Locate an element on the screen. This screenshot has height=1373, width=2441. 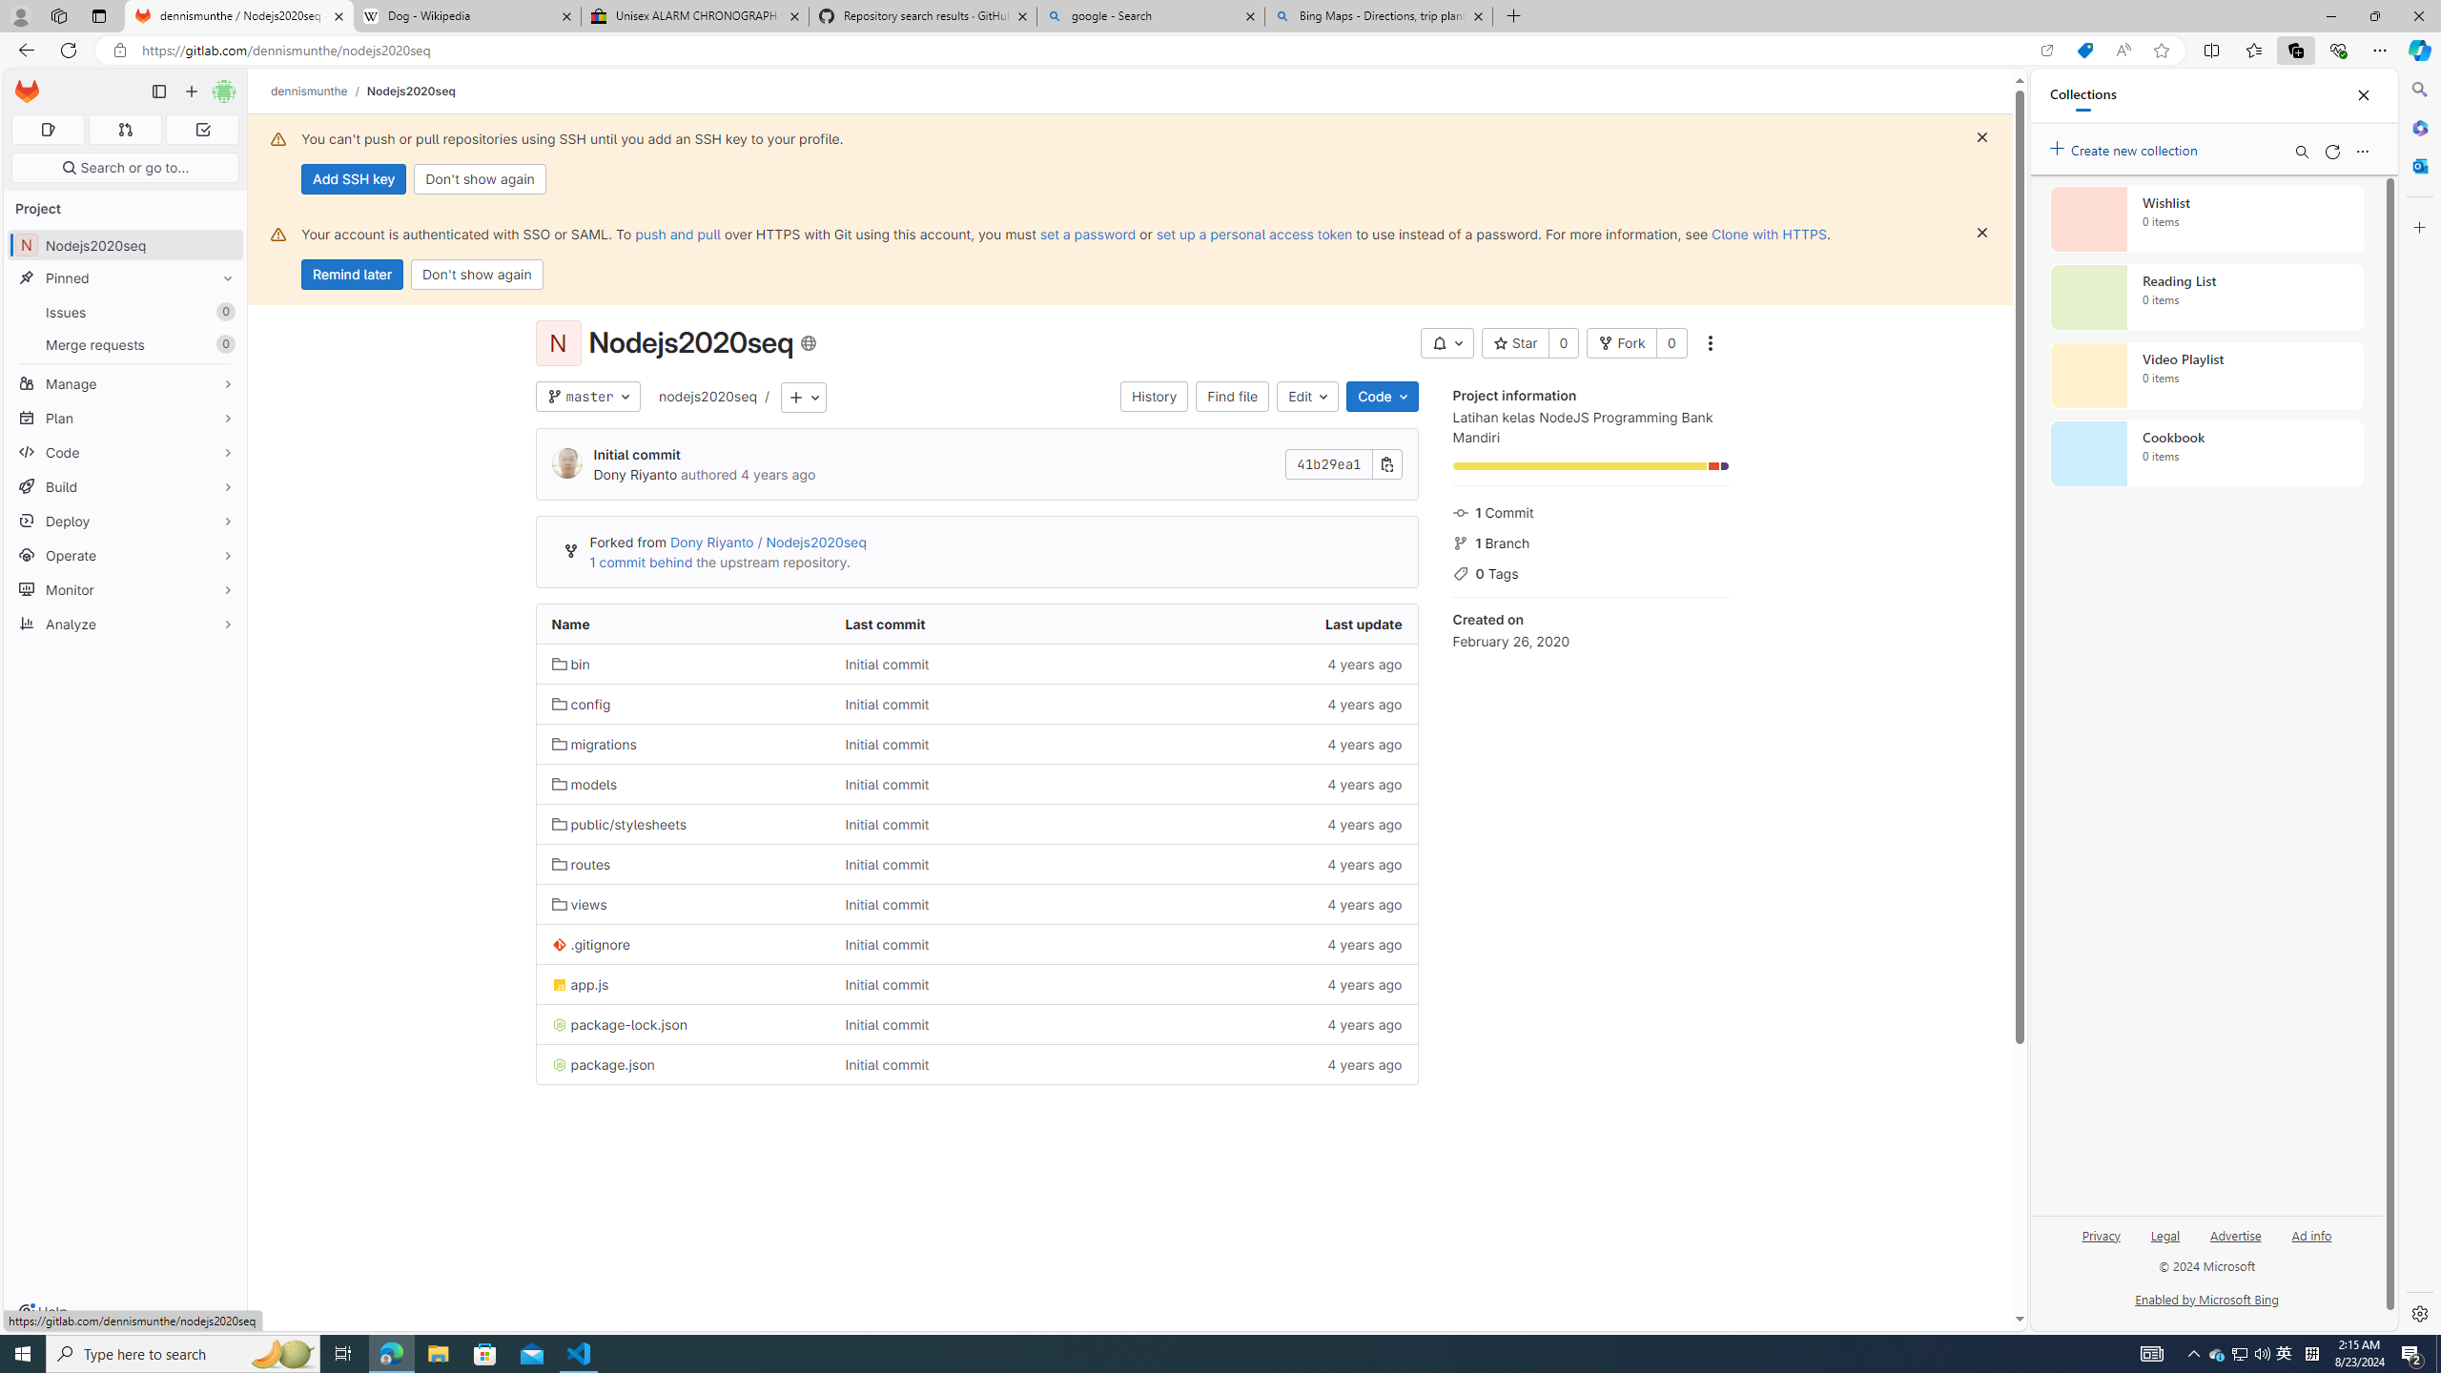
.gitignore is located at coordinates (590, 945).